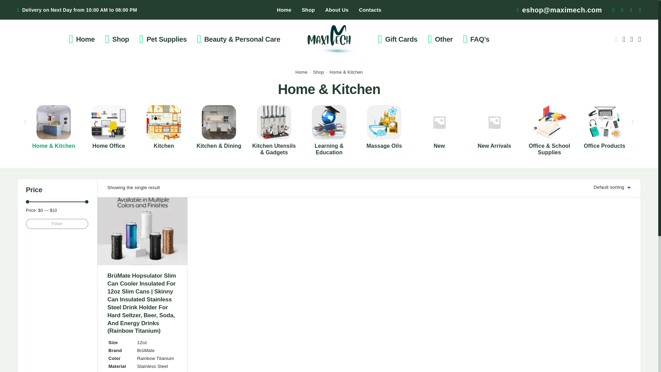 The height and width of the screenshot is (372, 661). What do you see at coordinates (370, 10) in the screenshot?
I see `Contacts` at bounding box center [370, 10].